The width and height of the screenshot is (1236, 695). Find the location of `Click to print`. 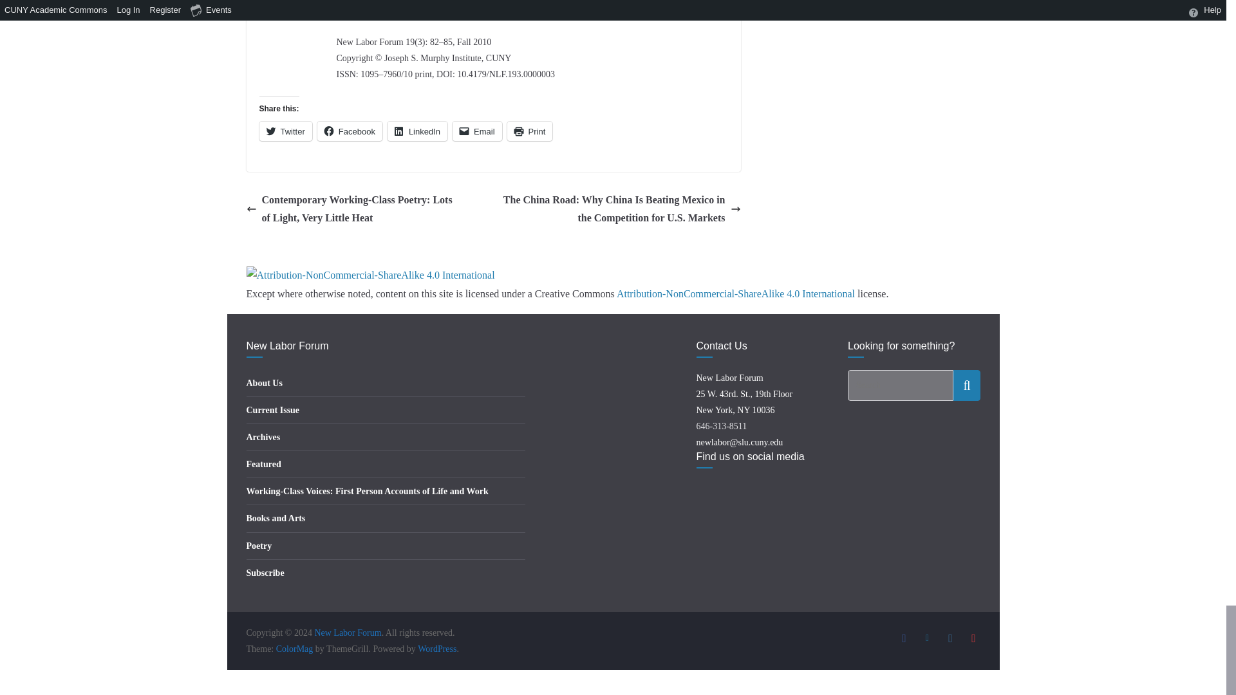

Click to print is located at coordinates (529, 131).